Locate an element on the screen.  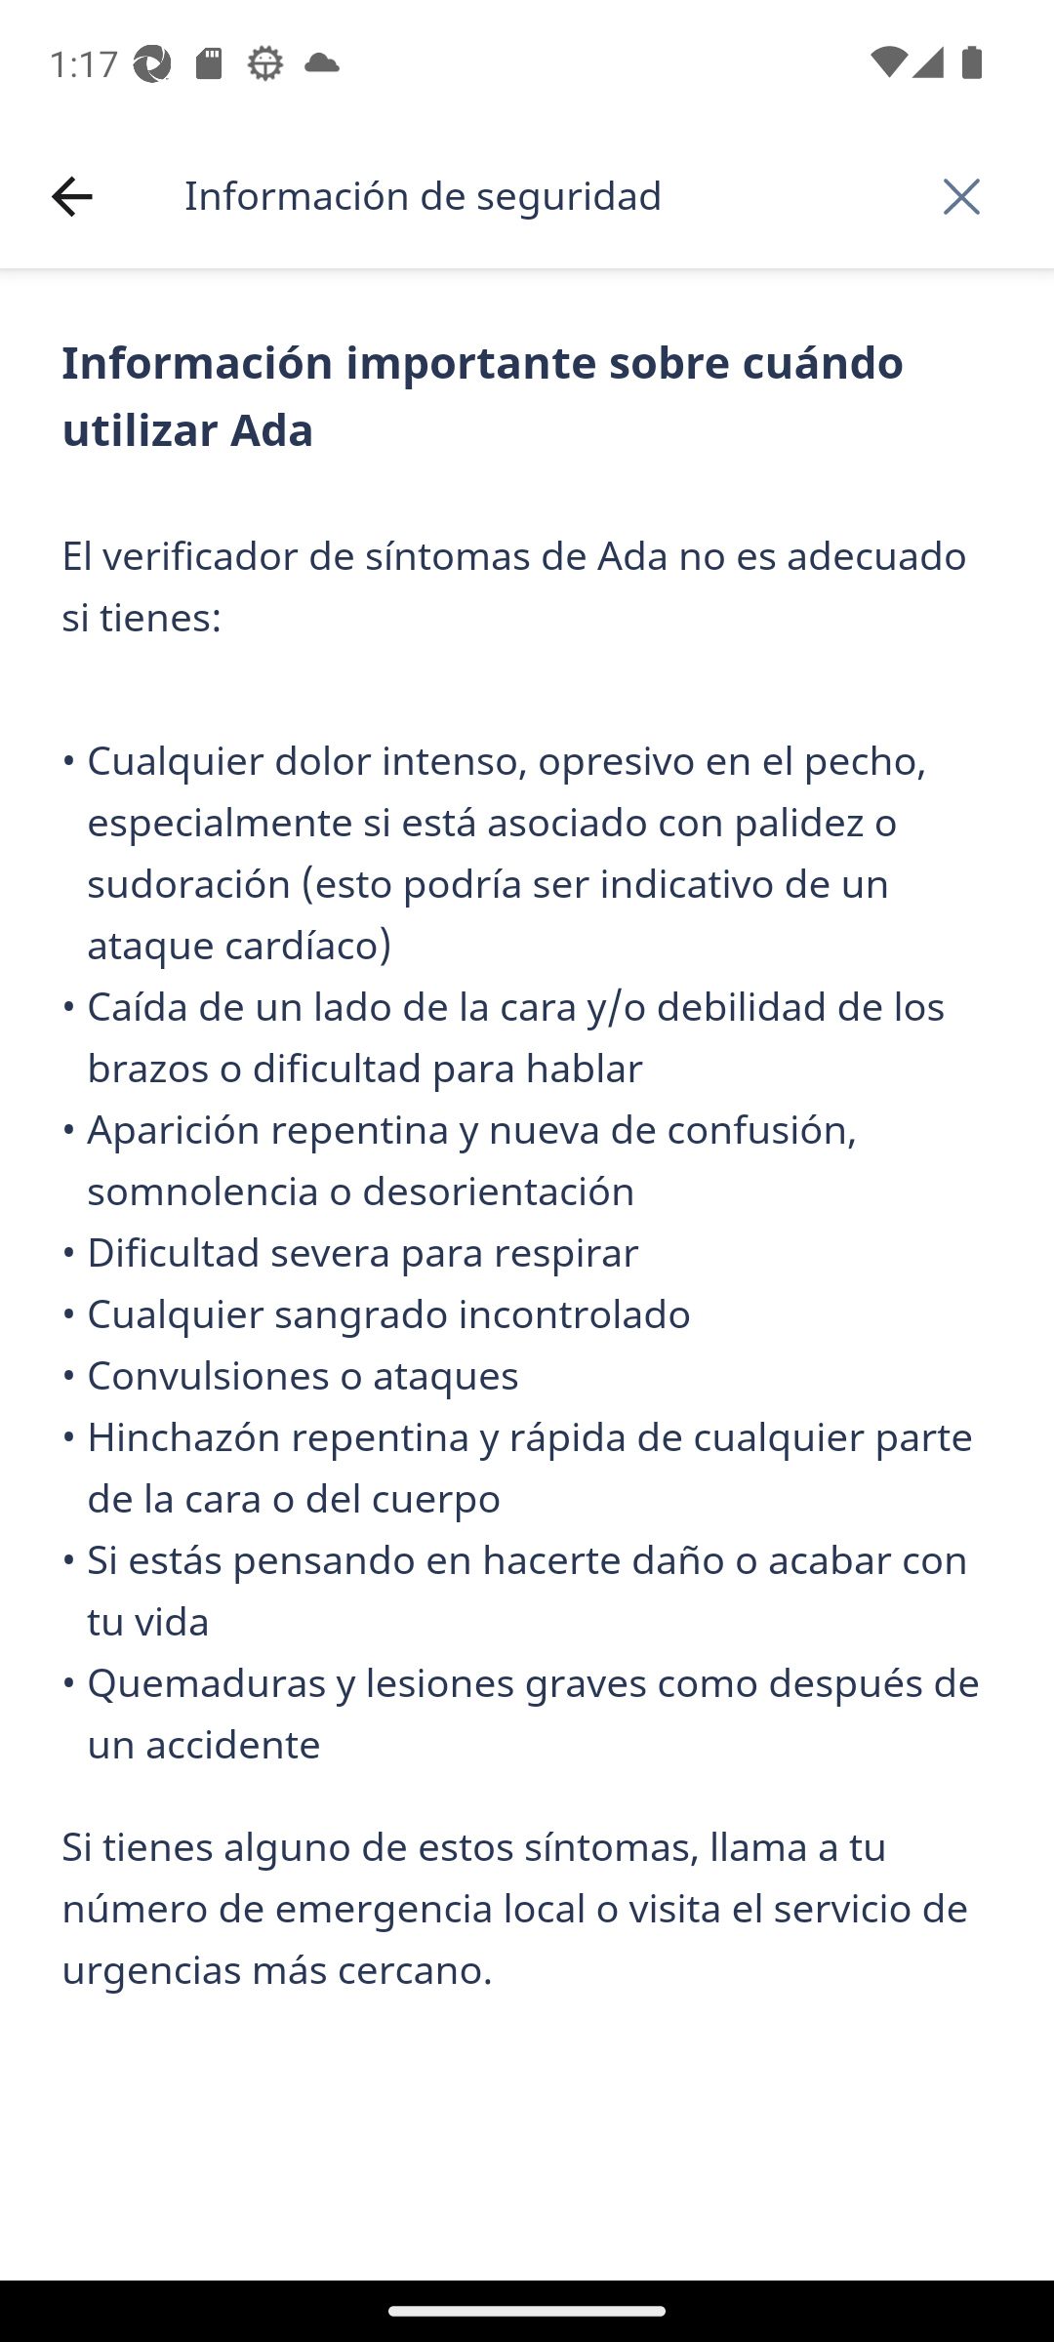
Navigate up is located at coordinates (71, 197).